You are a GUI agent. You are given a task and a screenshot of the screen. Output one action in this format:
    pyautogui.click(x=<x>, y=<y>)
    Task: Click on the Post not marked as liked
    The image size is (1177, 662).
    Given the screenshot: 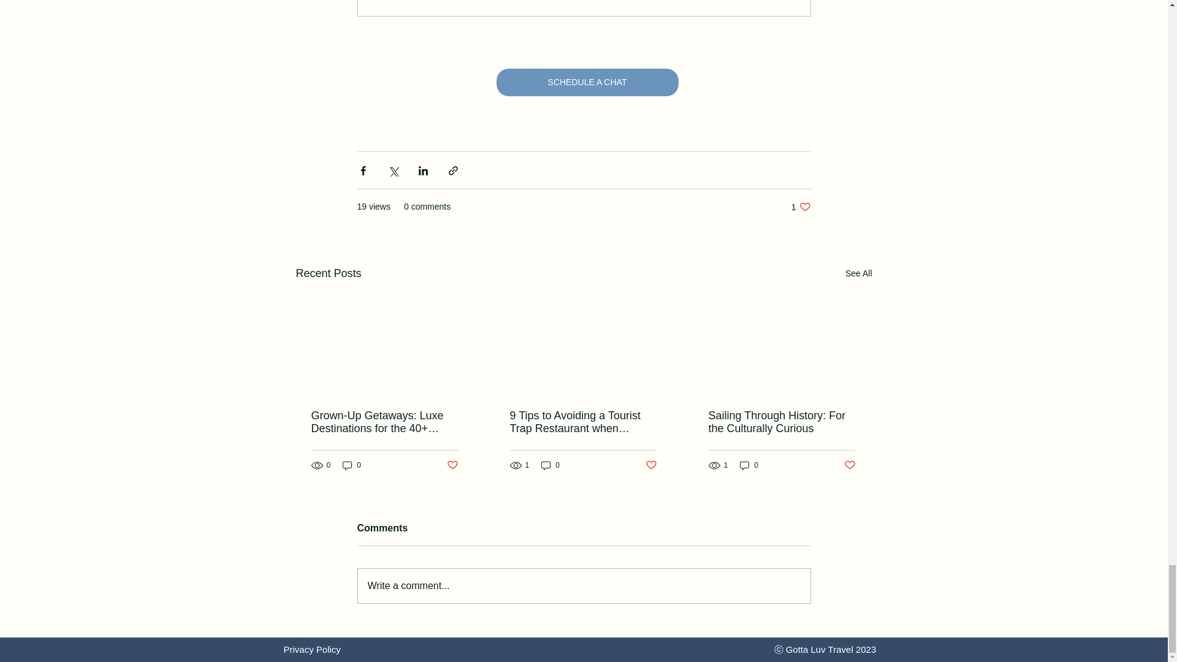 What is the action you would take?
    pyautogui.click(x=651, y=466)
    